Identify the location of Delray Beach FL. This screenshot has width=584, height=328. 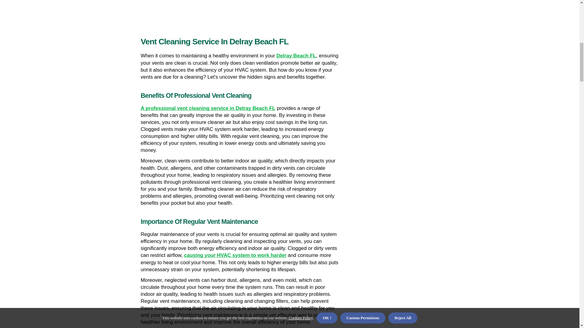
(296, 56).